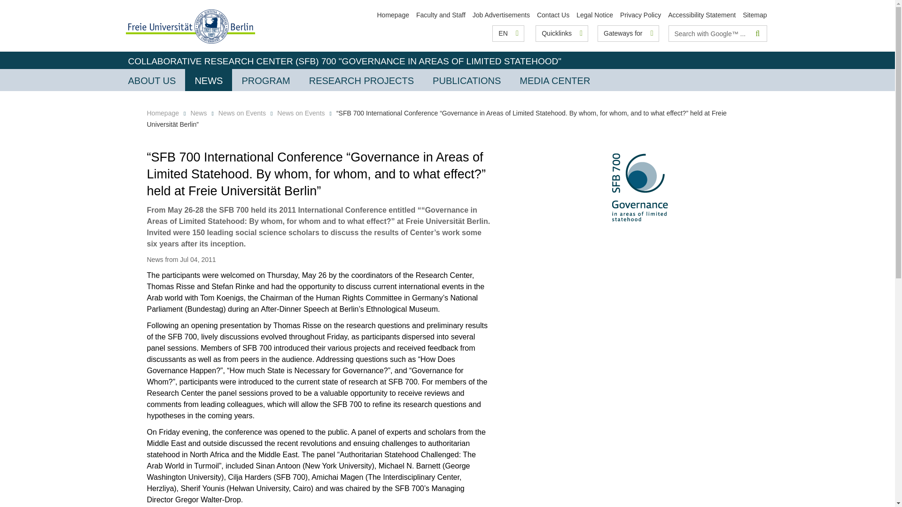 This screenshot has height=507, width=902. Describe the element at coordinates (501, 15) in the screenshot. I see `Job Advertisements` at that location.